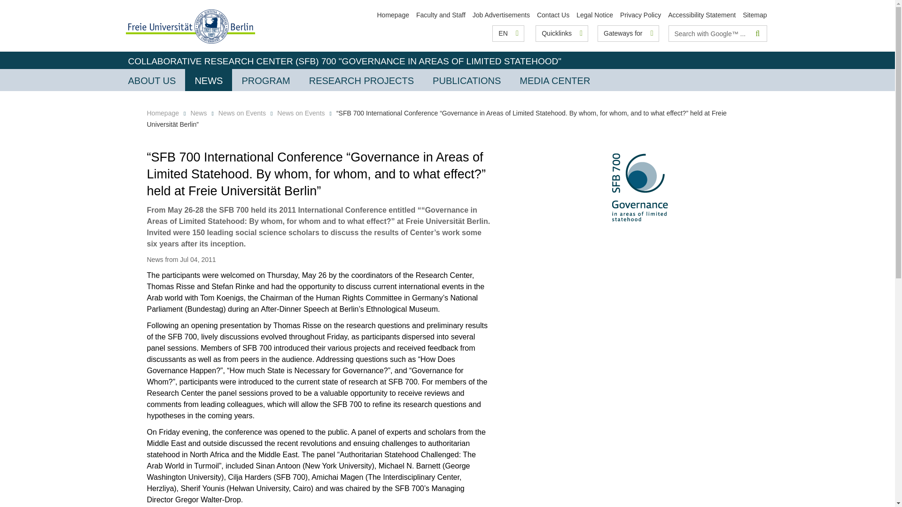 This screenshot has height=507, width=902. Describe the element at coordinates (501, 15) in the screenshot. I see `Job Advertisements` at that location.